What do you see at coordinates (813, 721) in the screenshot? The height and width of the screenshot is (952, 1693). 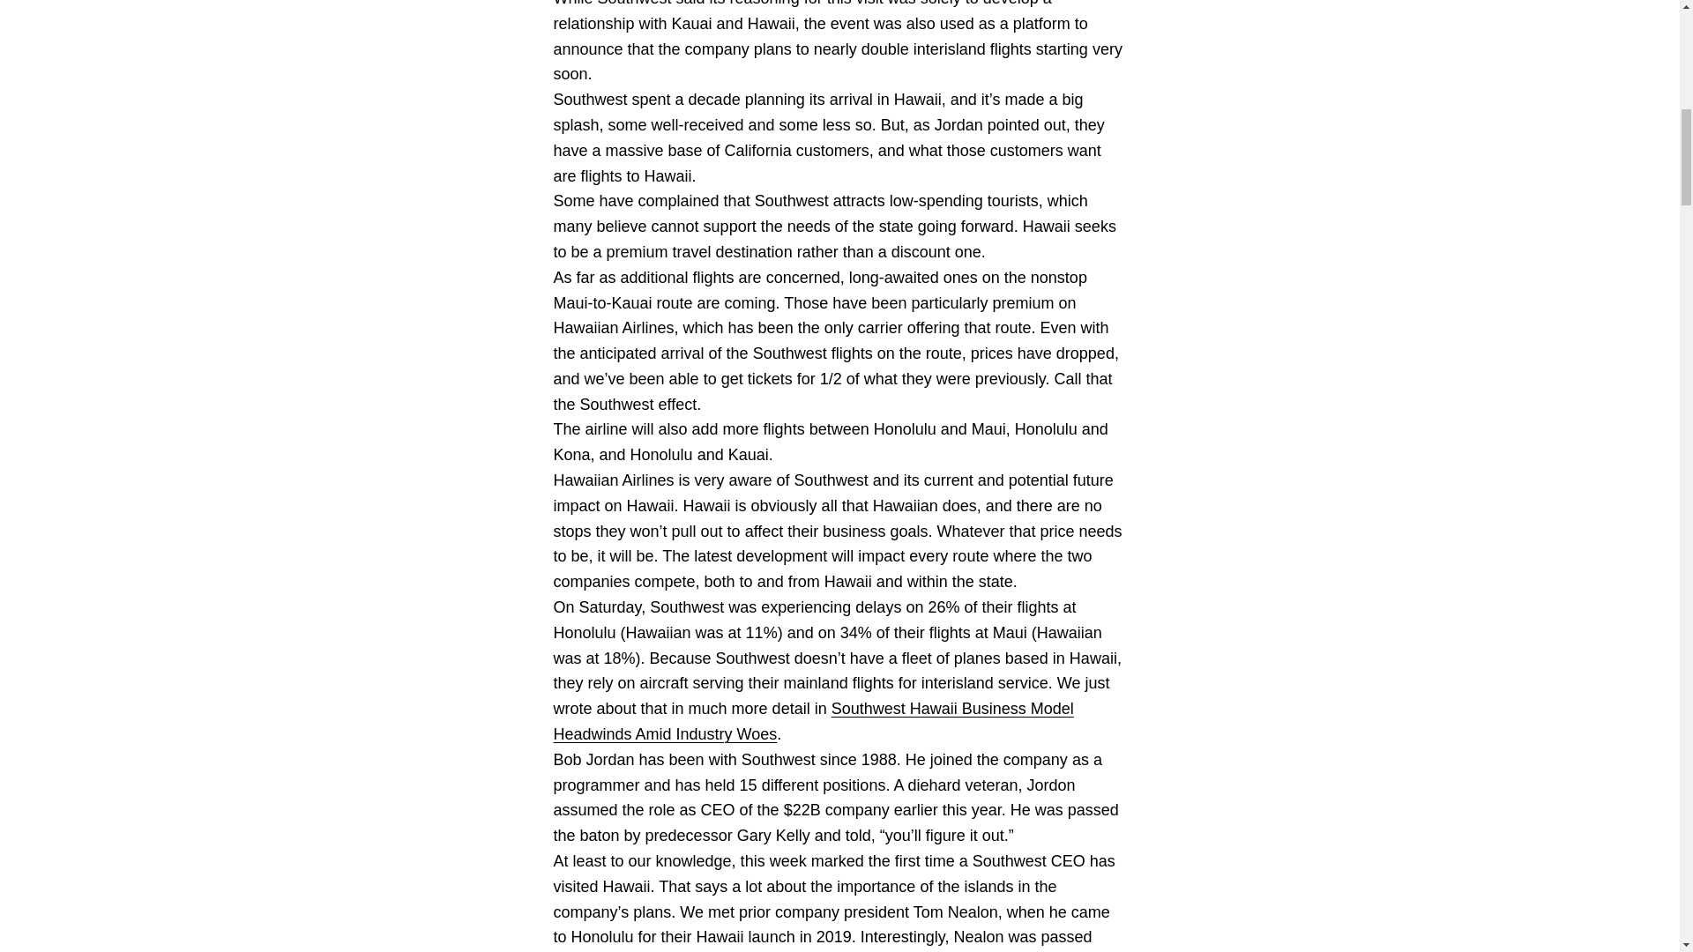 I see `Southwest Hawaii Business Model Headwinds Amid Industry Woes` at bounding box center [813, 721].